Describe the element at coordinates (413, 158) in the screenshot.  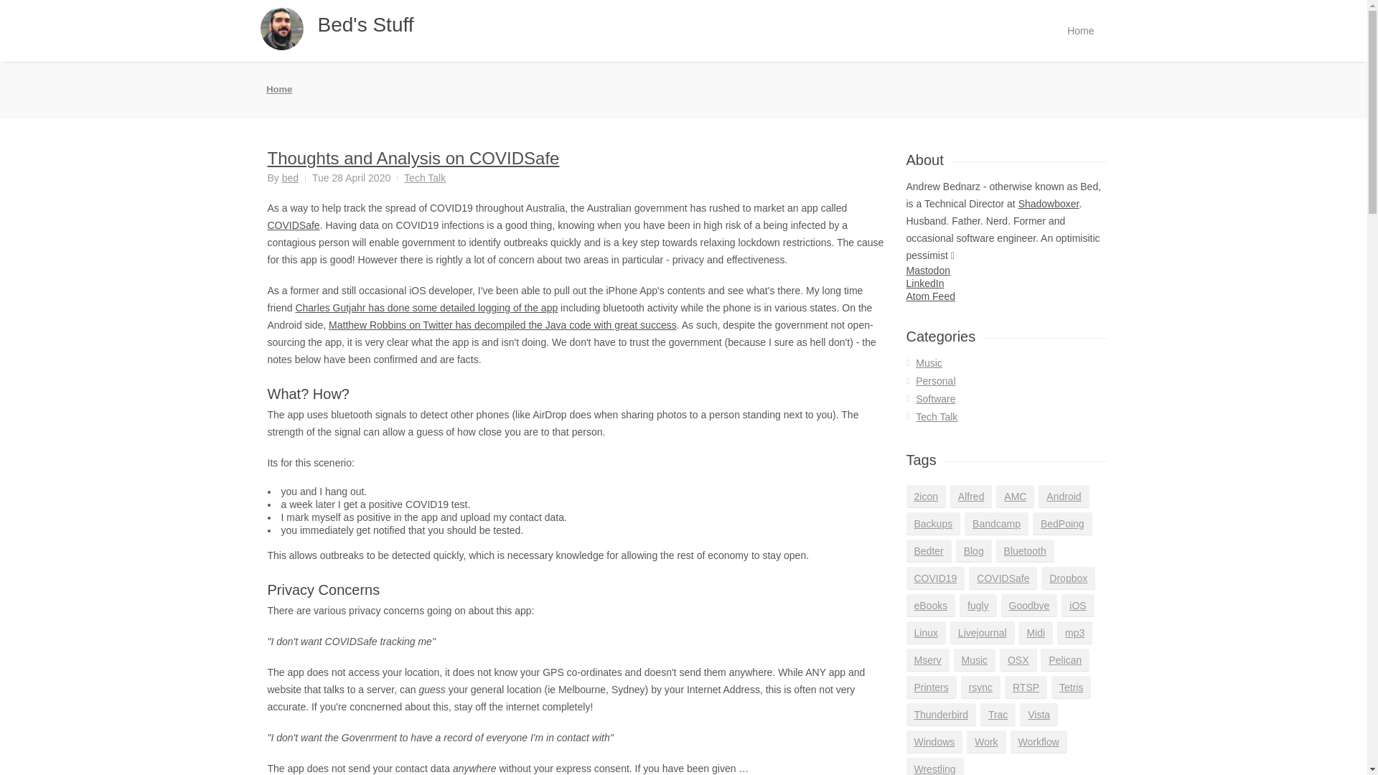
I see `Permalink to Thoughts and Analysis on COVIDSafe` at that location.